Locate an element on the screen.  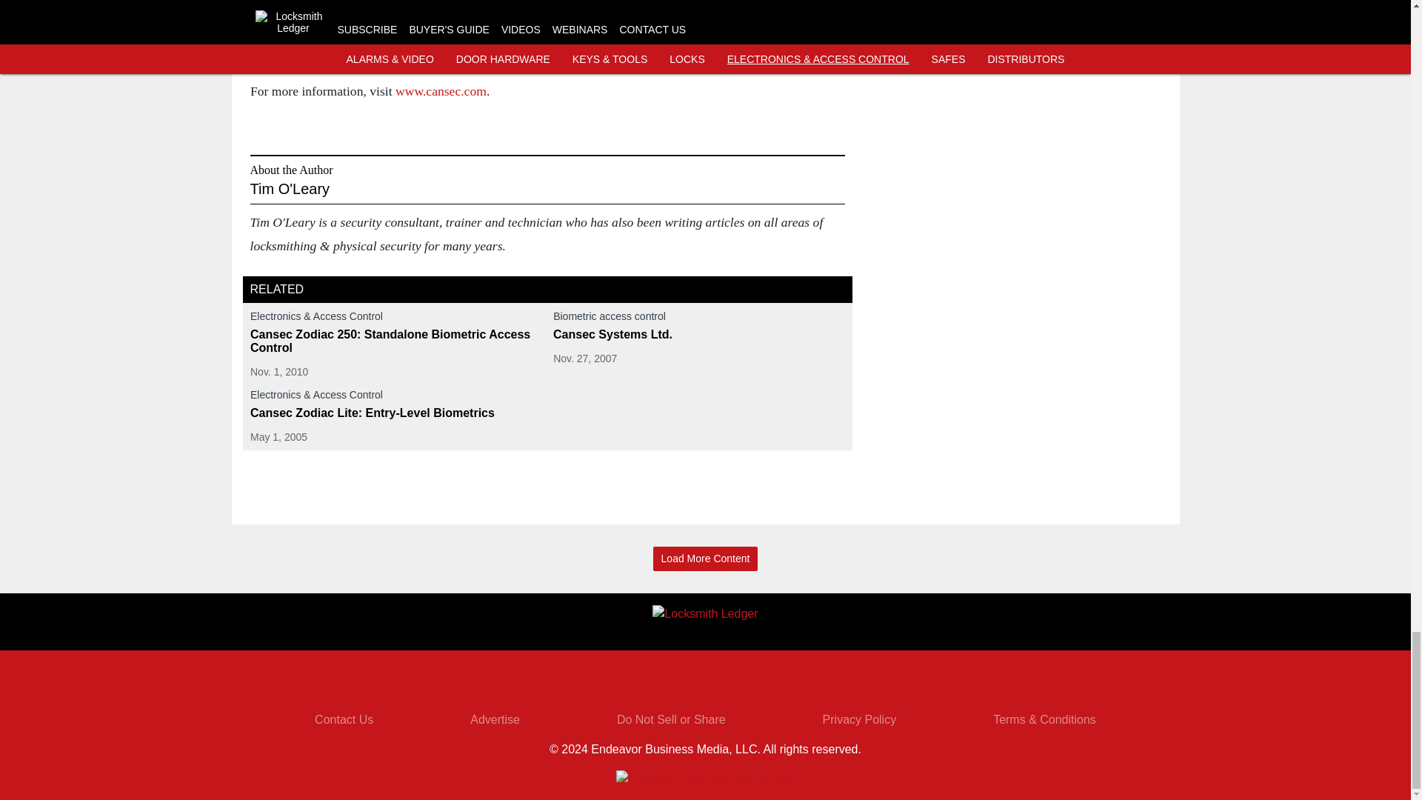
www.cansec.com is located at coordinates (440, 90).